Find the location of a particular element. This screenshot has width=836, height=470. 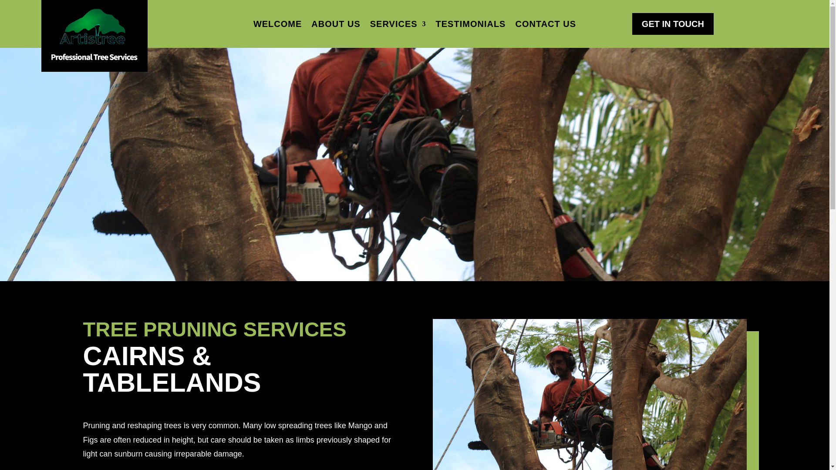

WELCOME is located at coordinates (277, 25).